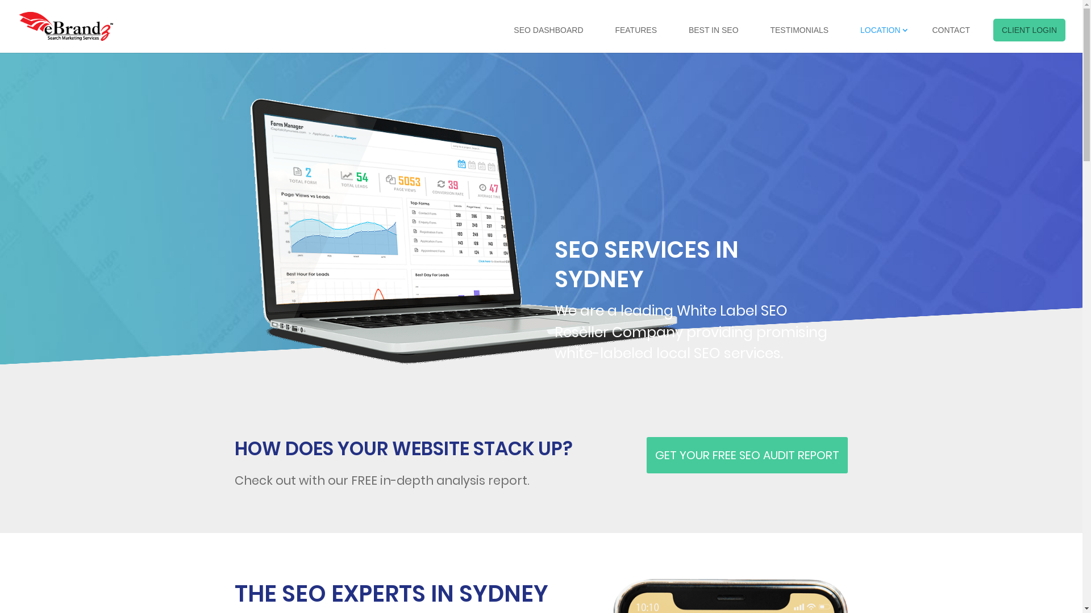 The height and width of the screenshot is (613, 1091). What do you see at coordinates (951, 30) in the screenshot?
I see `CONTACT` at bounding box center [951, 30].